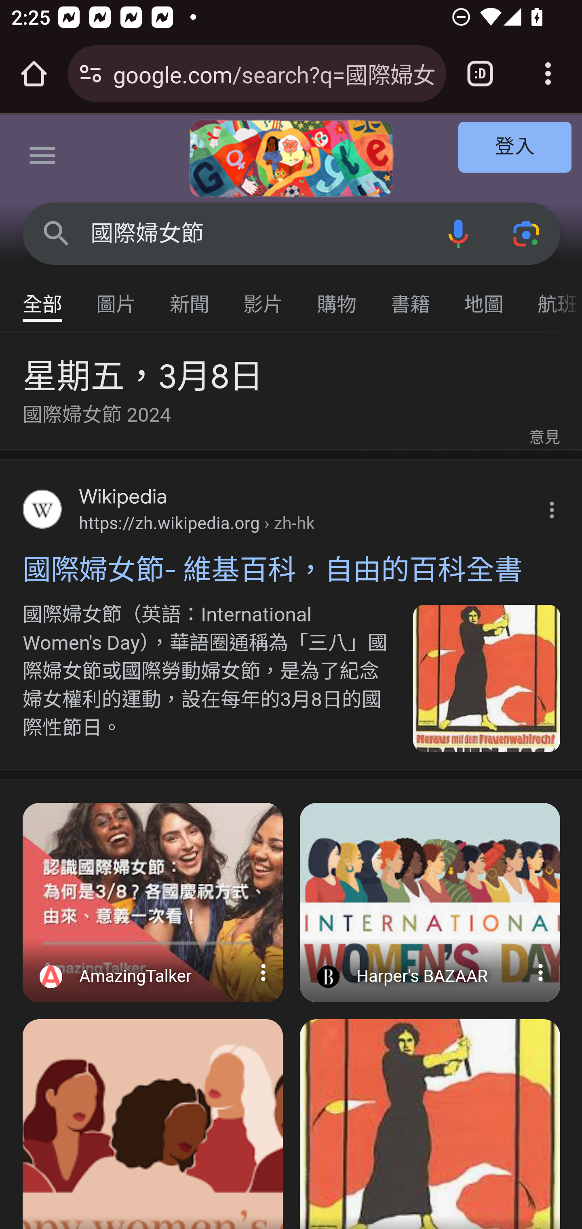  Describe the element at coordinates (484, 297) in the screenshot. I see `地圖` at that location.